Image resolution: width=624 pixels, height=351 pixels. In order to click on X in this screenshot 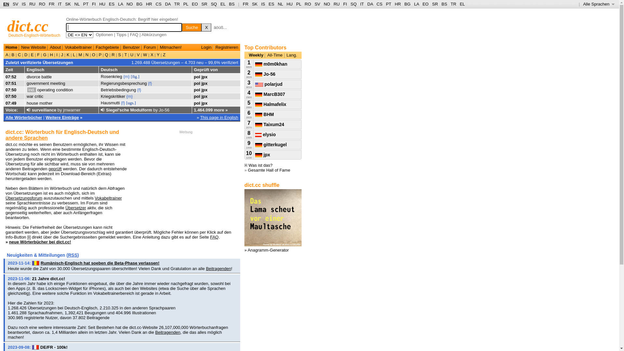, I will do `click(206, 27)`.